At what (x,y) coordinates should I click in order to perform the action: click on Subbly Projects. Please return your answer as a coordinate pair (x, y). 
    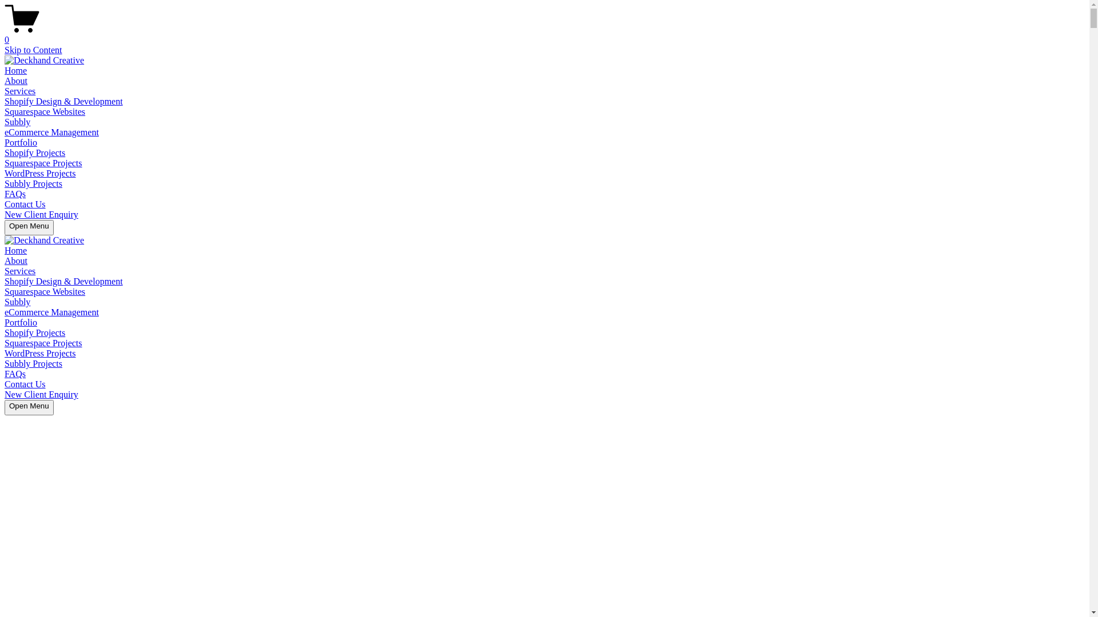
    Looking at the image, I should click on (33, 184).